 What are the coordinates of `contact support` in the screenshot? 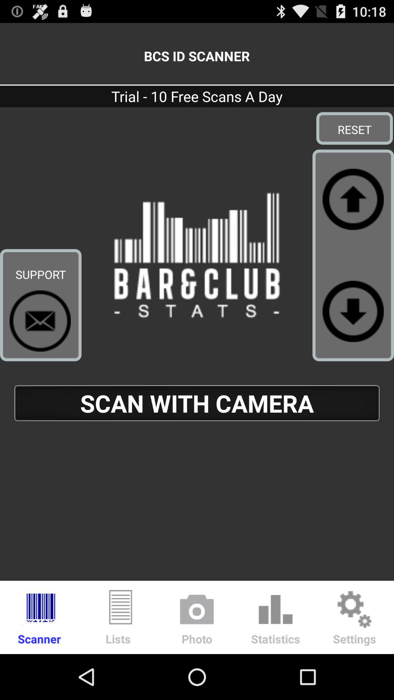 It's located at (40, 321).